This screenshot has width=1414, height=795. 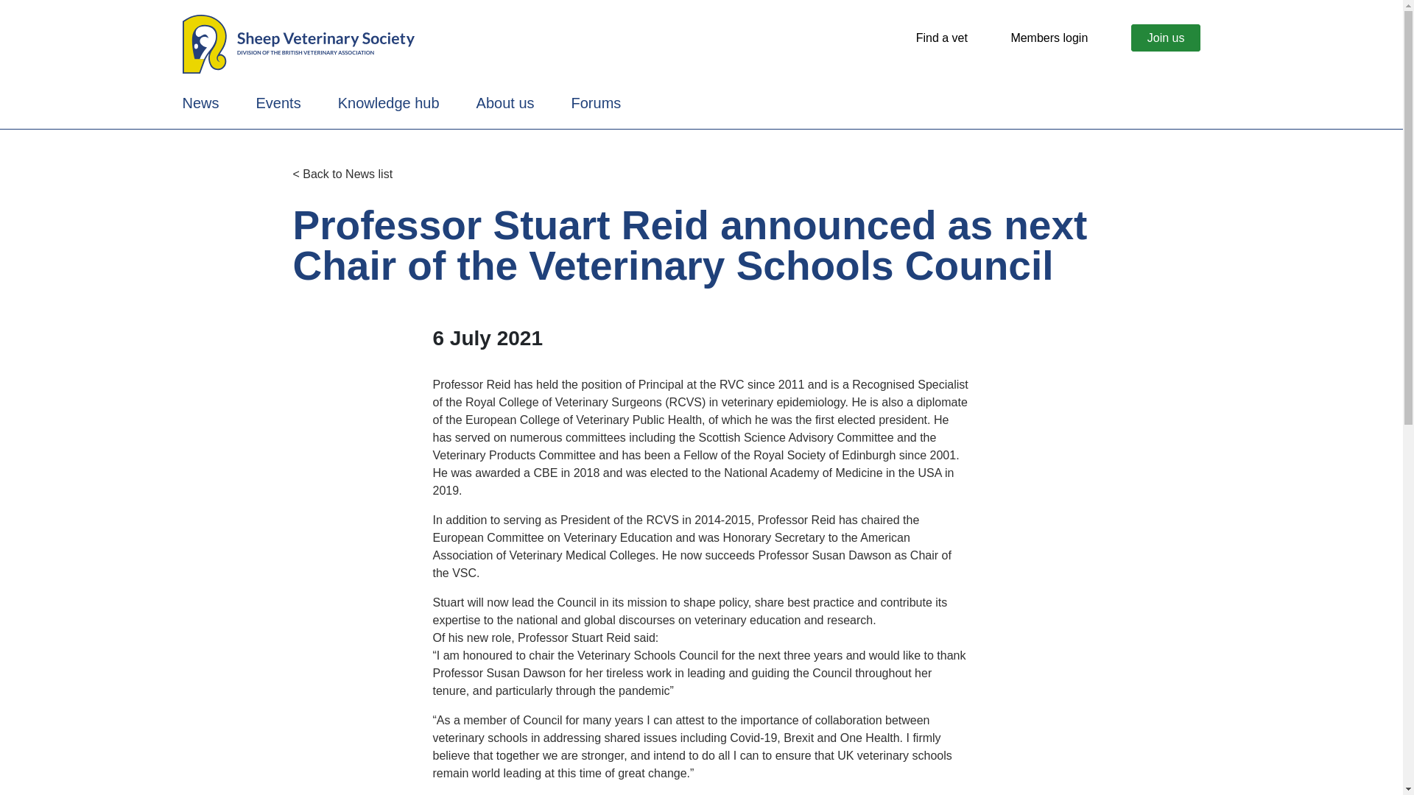 What do you see at coordinates (597, 103) in the screenshot?
I see `Forums` at bounding box center [597, 103].